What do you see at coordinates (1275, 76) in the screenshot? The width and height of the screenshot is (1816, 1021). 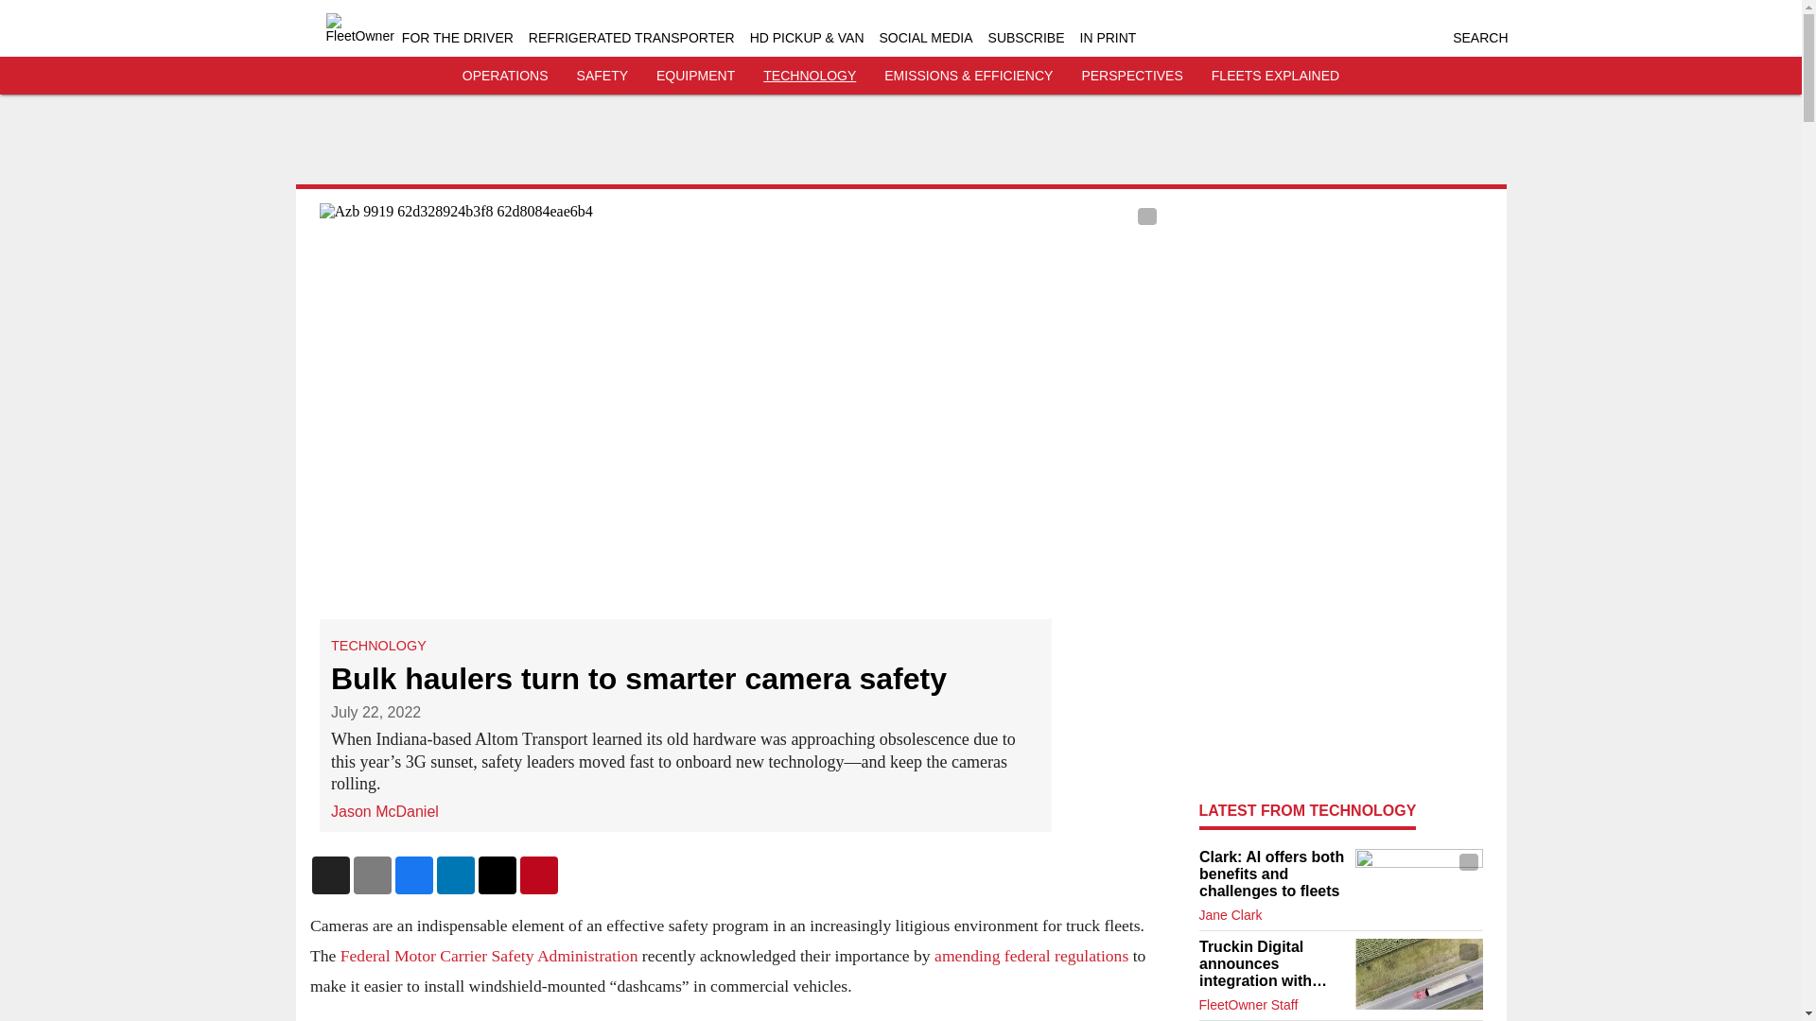 I see `FLEETS EXPLAINED` at bounding box center [1275, 76].